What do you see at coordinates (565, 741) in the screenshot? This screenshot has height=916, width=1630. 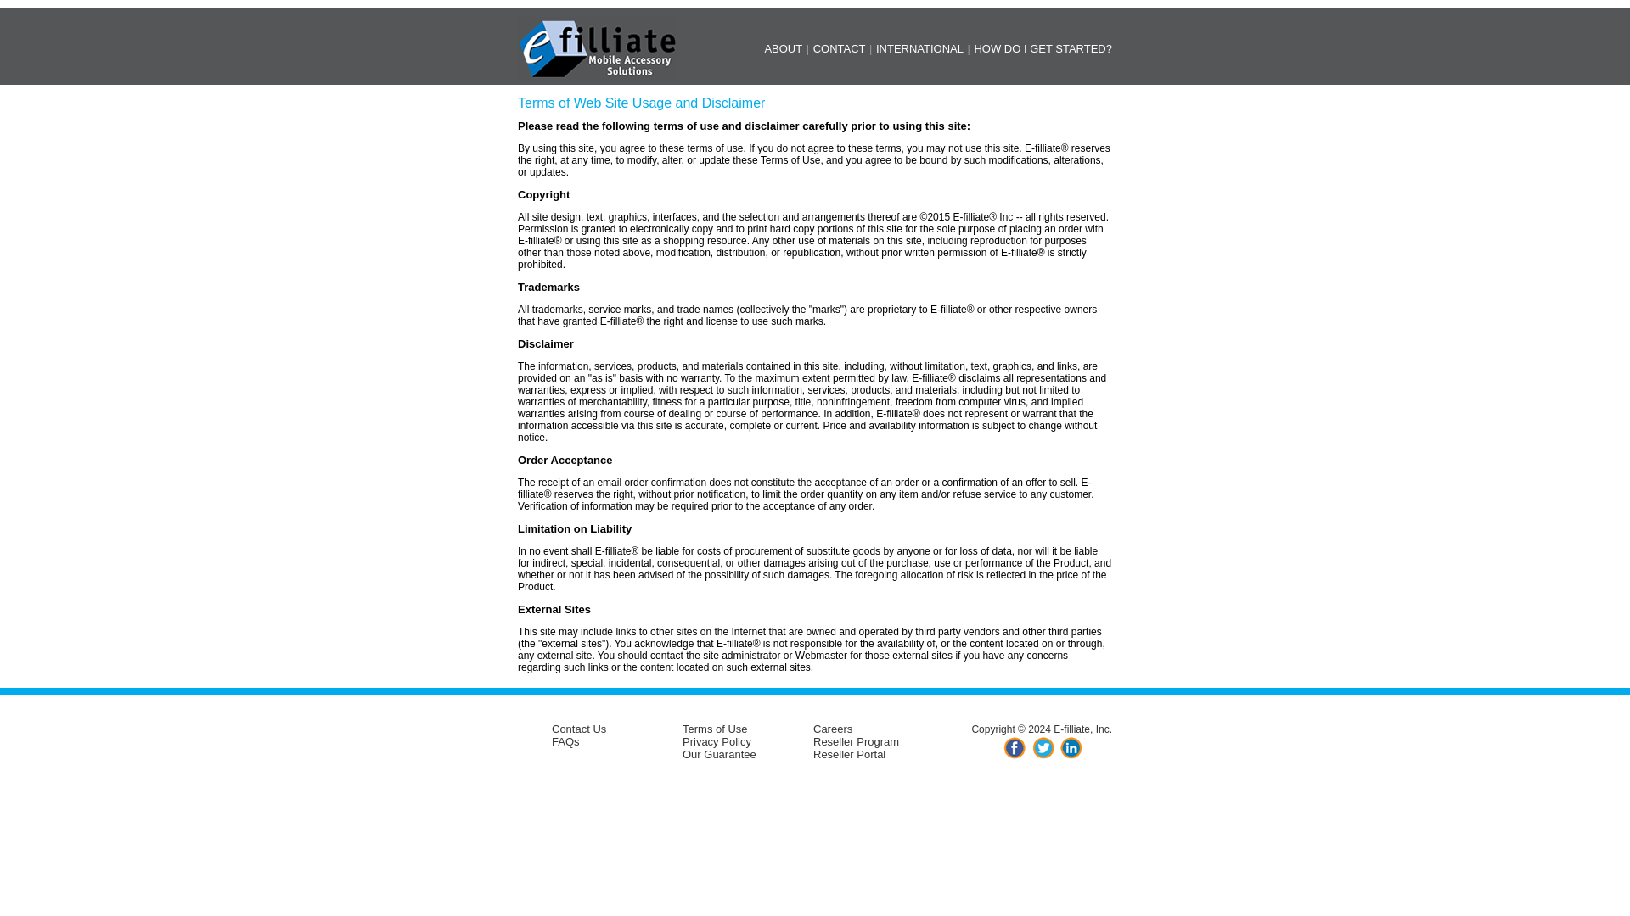 I see `FAQs` at bounding box center [565, 741].